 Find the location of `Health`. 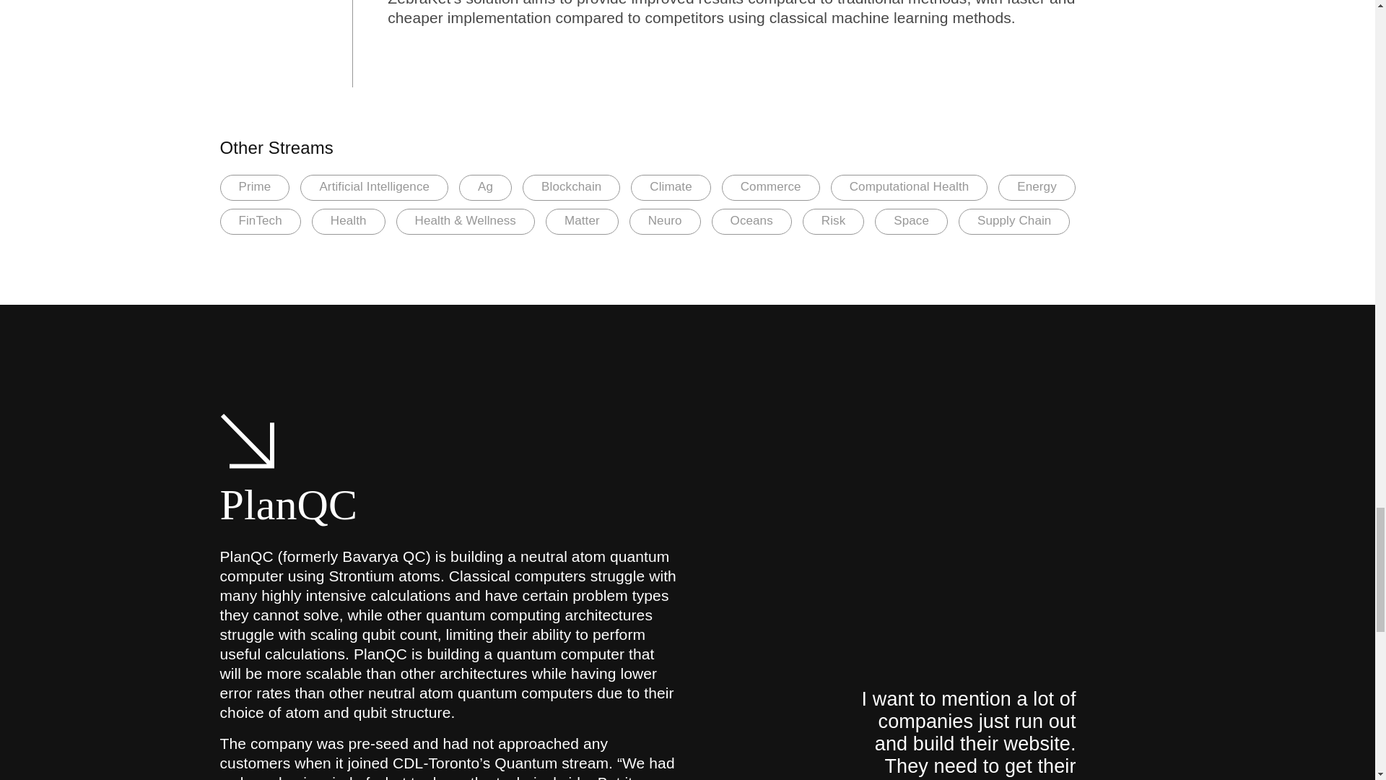

Health is located at coordinates (348, 222).